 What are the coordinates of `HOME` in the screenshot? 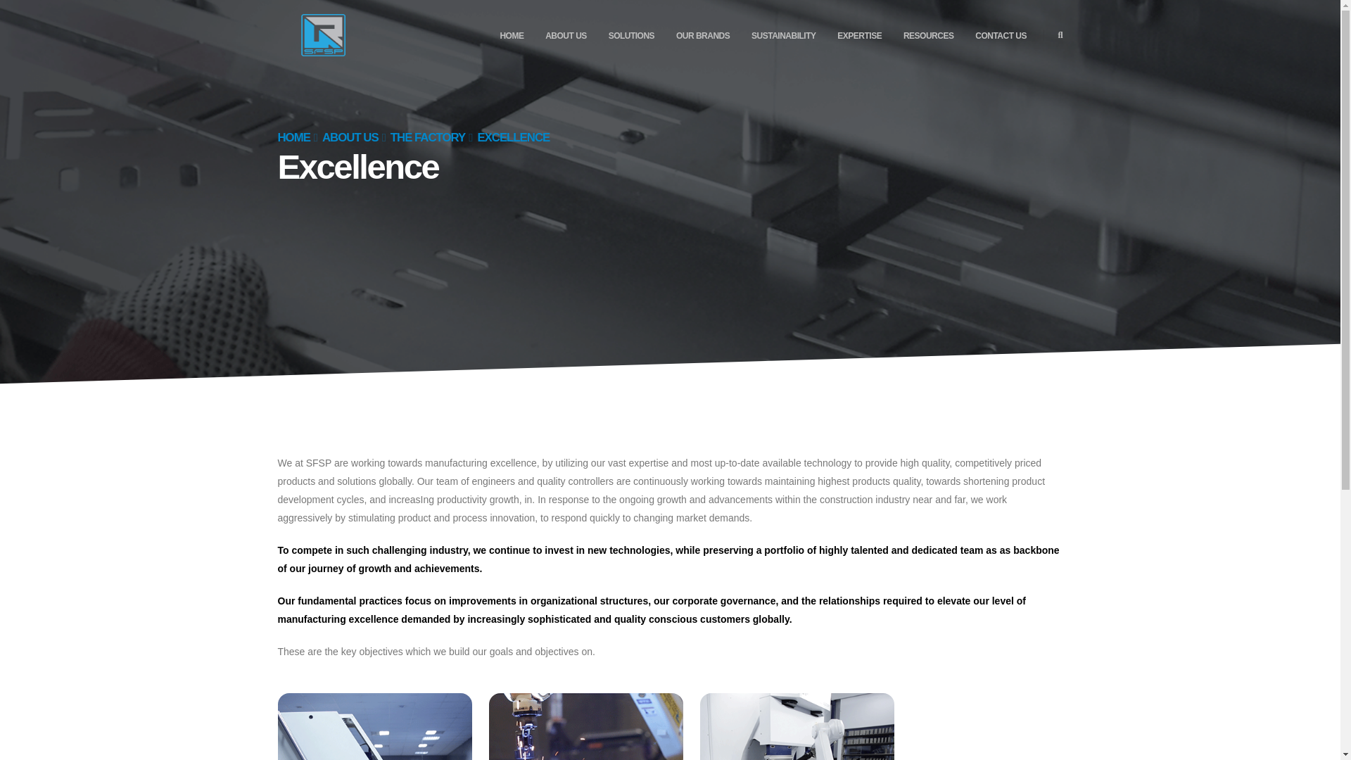 It's located at (511, 36).